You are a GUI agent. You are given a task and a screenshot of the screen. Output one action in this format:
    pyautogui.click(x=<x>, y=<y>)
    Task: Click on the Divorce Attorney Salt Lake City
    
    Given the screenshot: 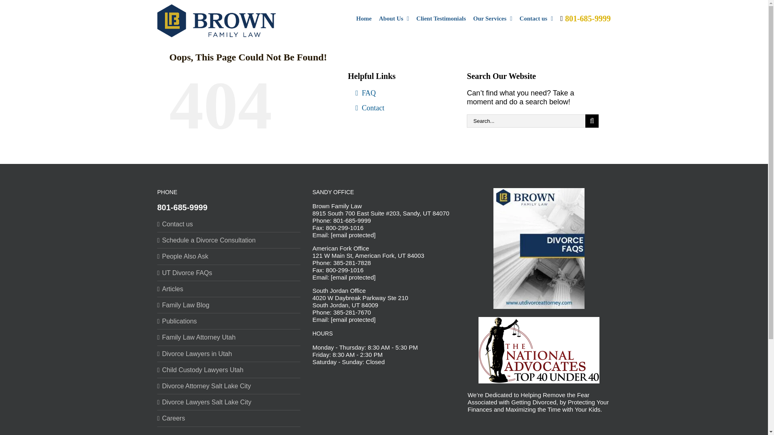 What is the action you would take?
    pyautogui.click(x=229, y=386)
    